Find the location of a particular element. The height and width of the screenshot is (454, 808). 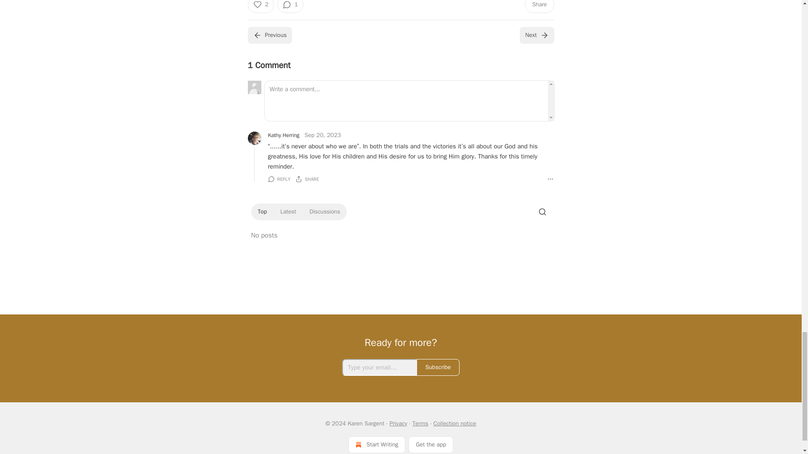

SHARE is located at coordinates (307, 179).